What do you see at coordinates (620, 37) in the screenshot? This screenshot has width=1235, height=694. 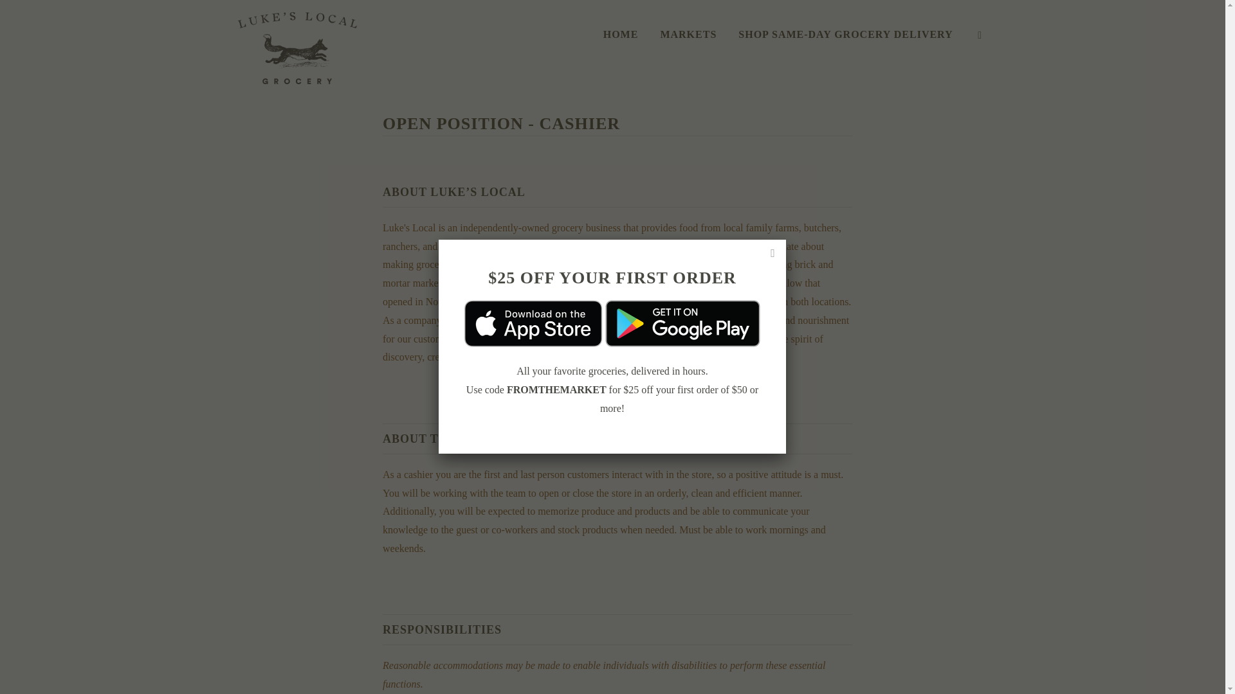 I see `HOME` at bounding box center [620, 37].